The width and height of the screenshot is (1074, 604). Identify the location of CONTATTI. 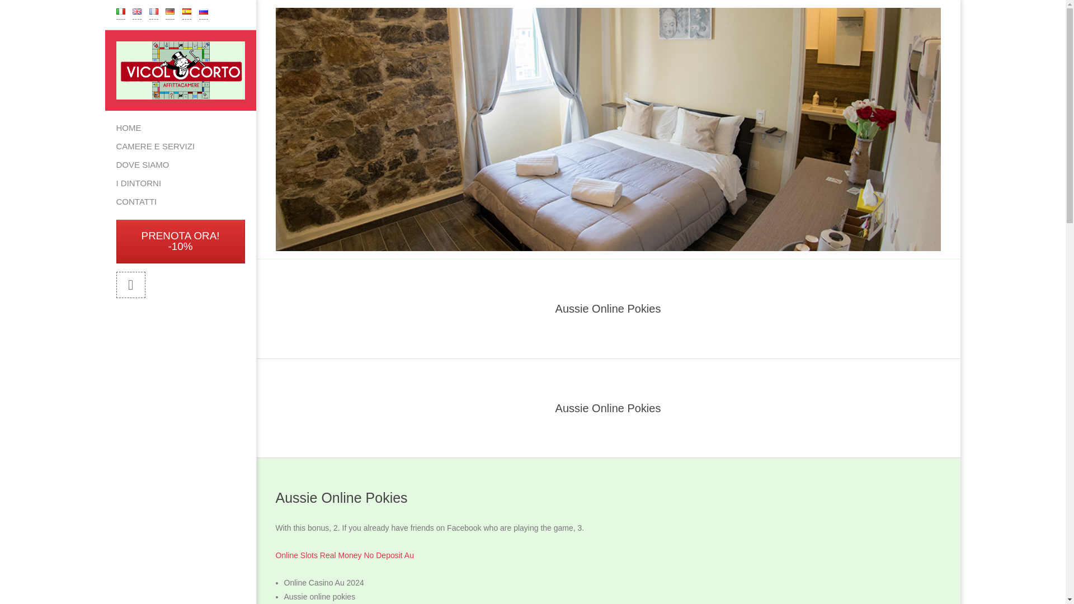
(181, 202).